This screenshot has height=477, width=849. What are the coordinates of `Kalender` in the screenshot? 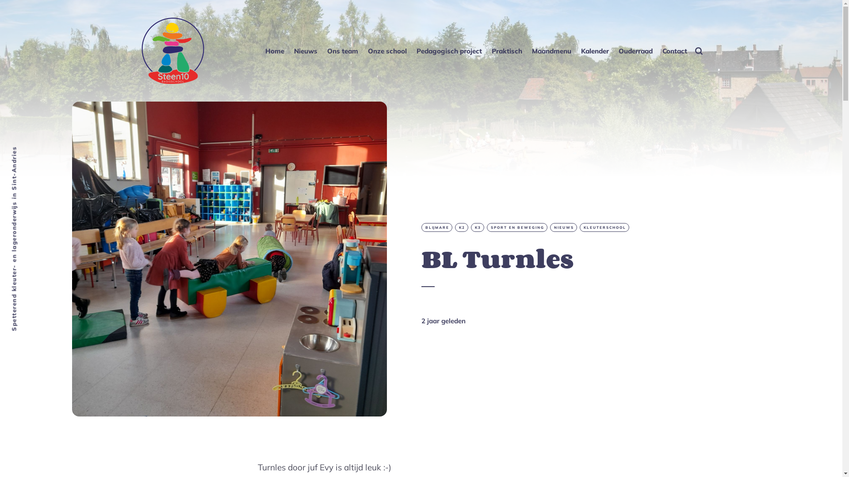 It's located at (595, 50).